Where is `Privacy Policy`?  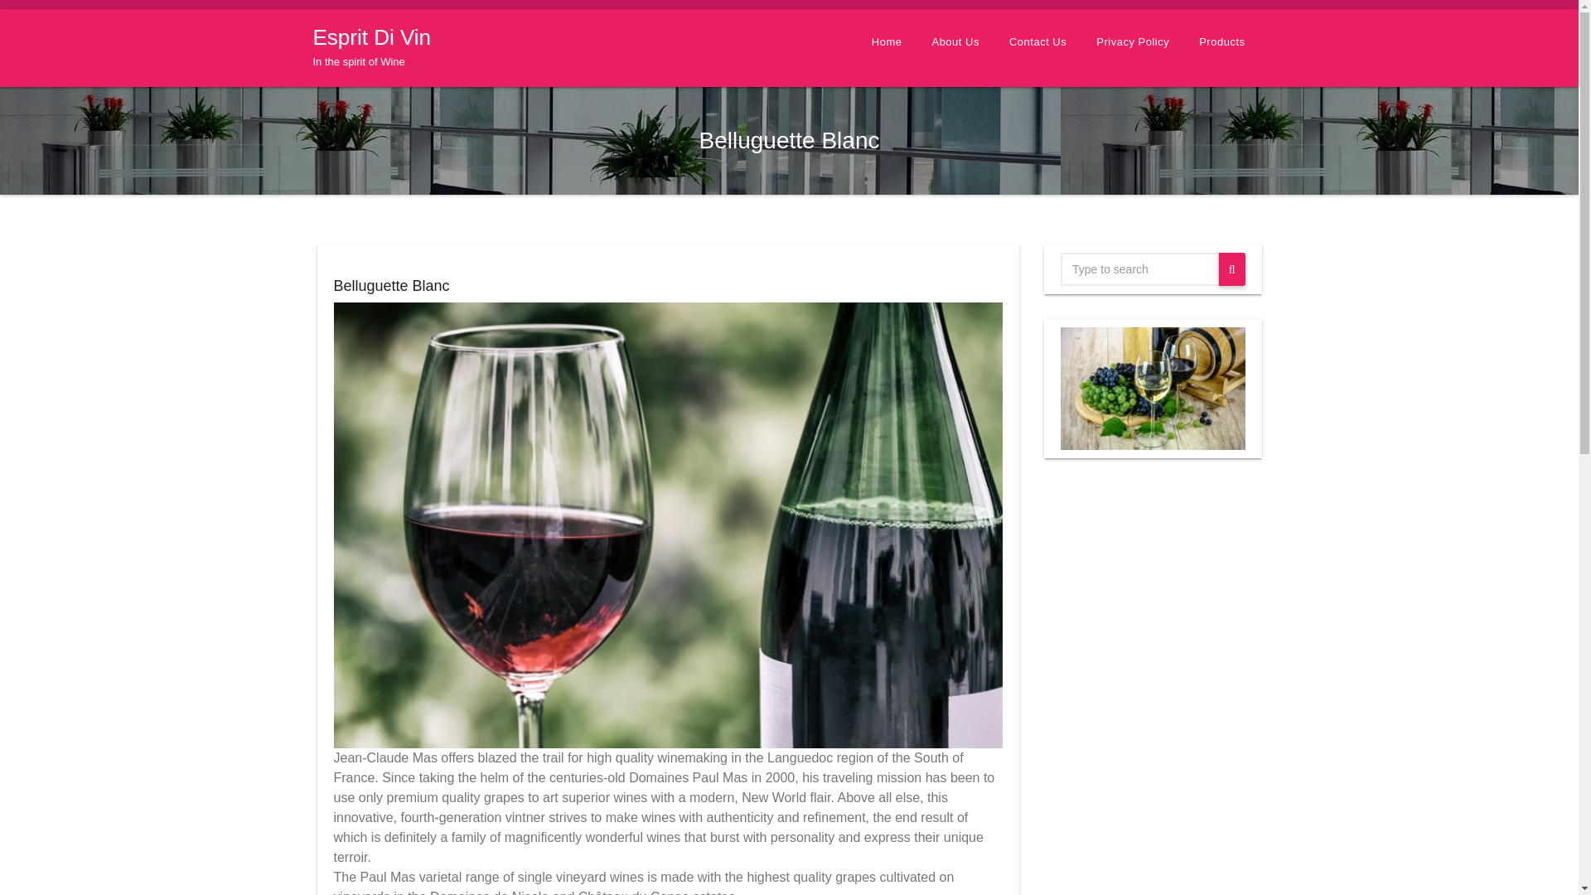 Privacy Policy is located at coordinates (1132, 42).